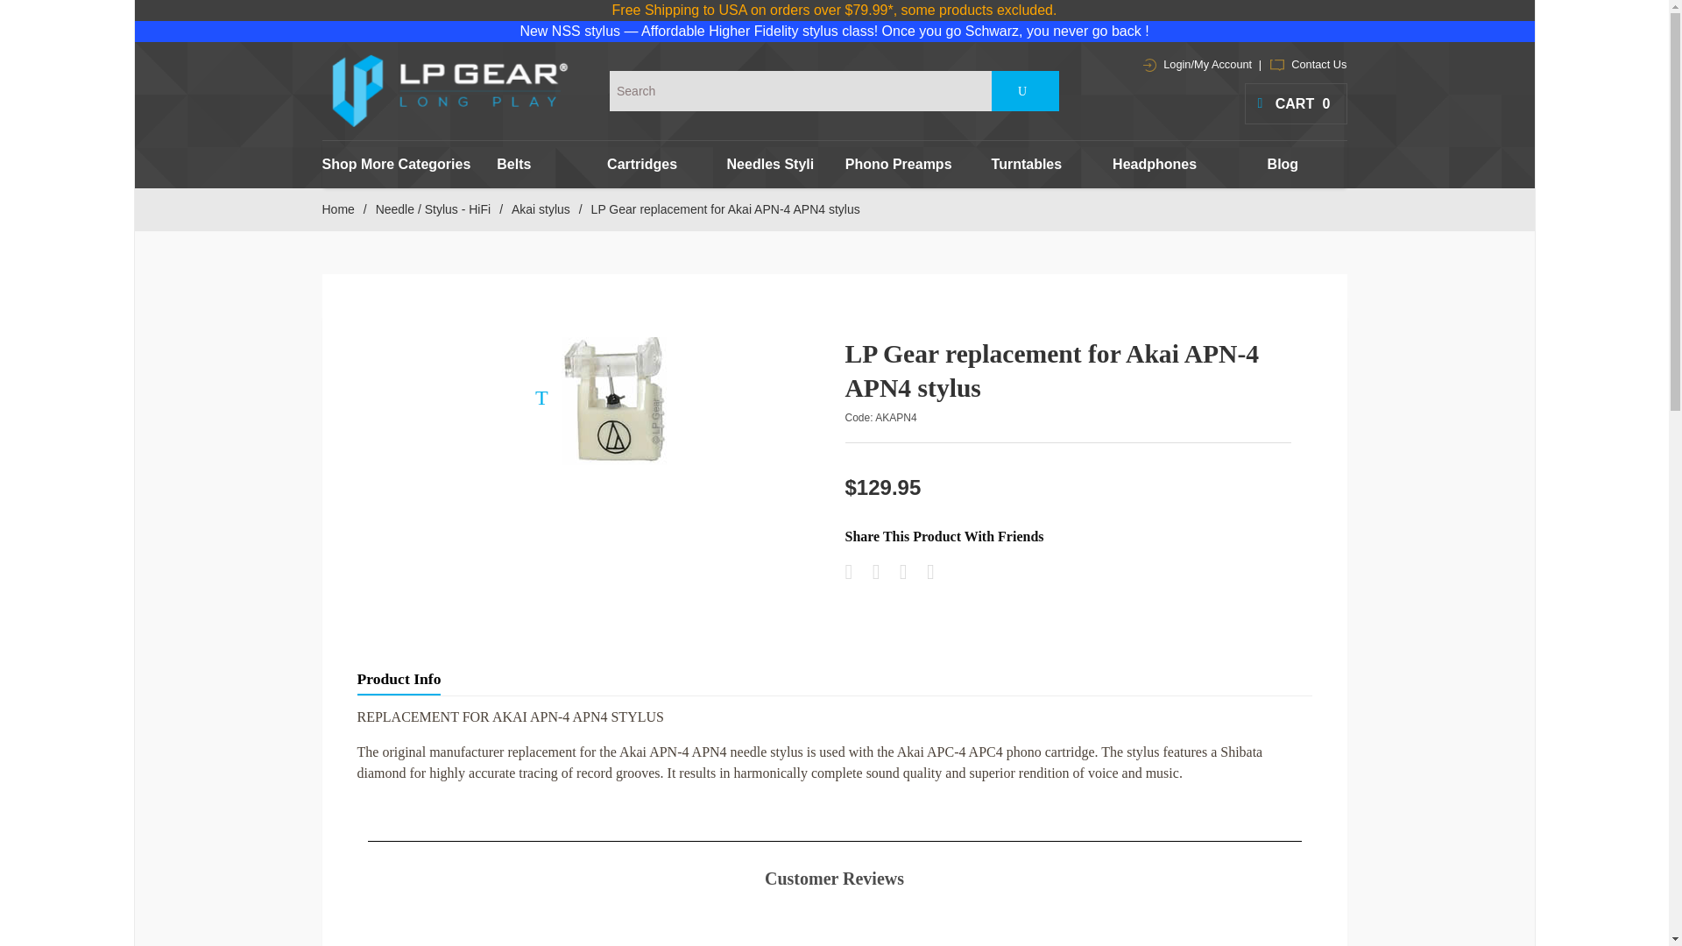 This screenshot has height=946, width=1682. I want to click on Home, so click(338, 209).